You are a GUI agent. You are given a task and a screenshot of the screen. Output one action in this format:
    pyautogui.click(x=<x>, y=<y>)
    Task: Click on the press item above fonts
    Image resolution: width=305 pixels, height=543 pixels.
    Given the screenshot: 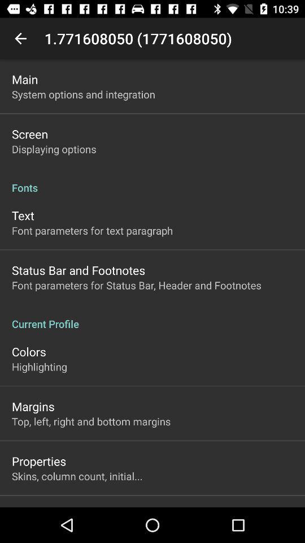 What is the action you would take?
    pyautogui.click(x=54, y=149)
    